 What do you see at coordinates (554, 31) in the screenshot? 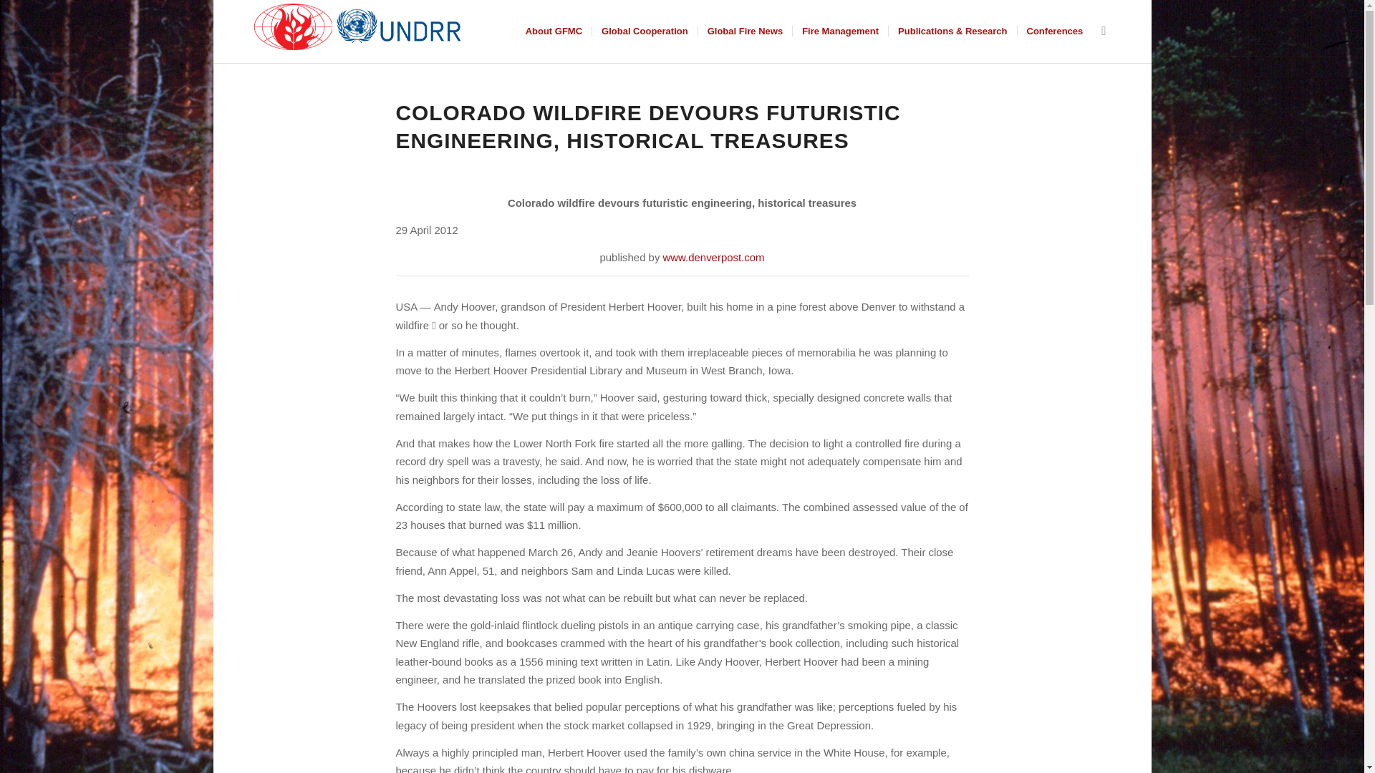
I see `About GFMC` at bounding box center [554, 31].